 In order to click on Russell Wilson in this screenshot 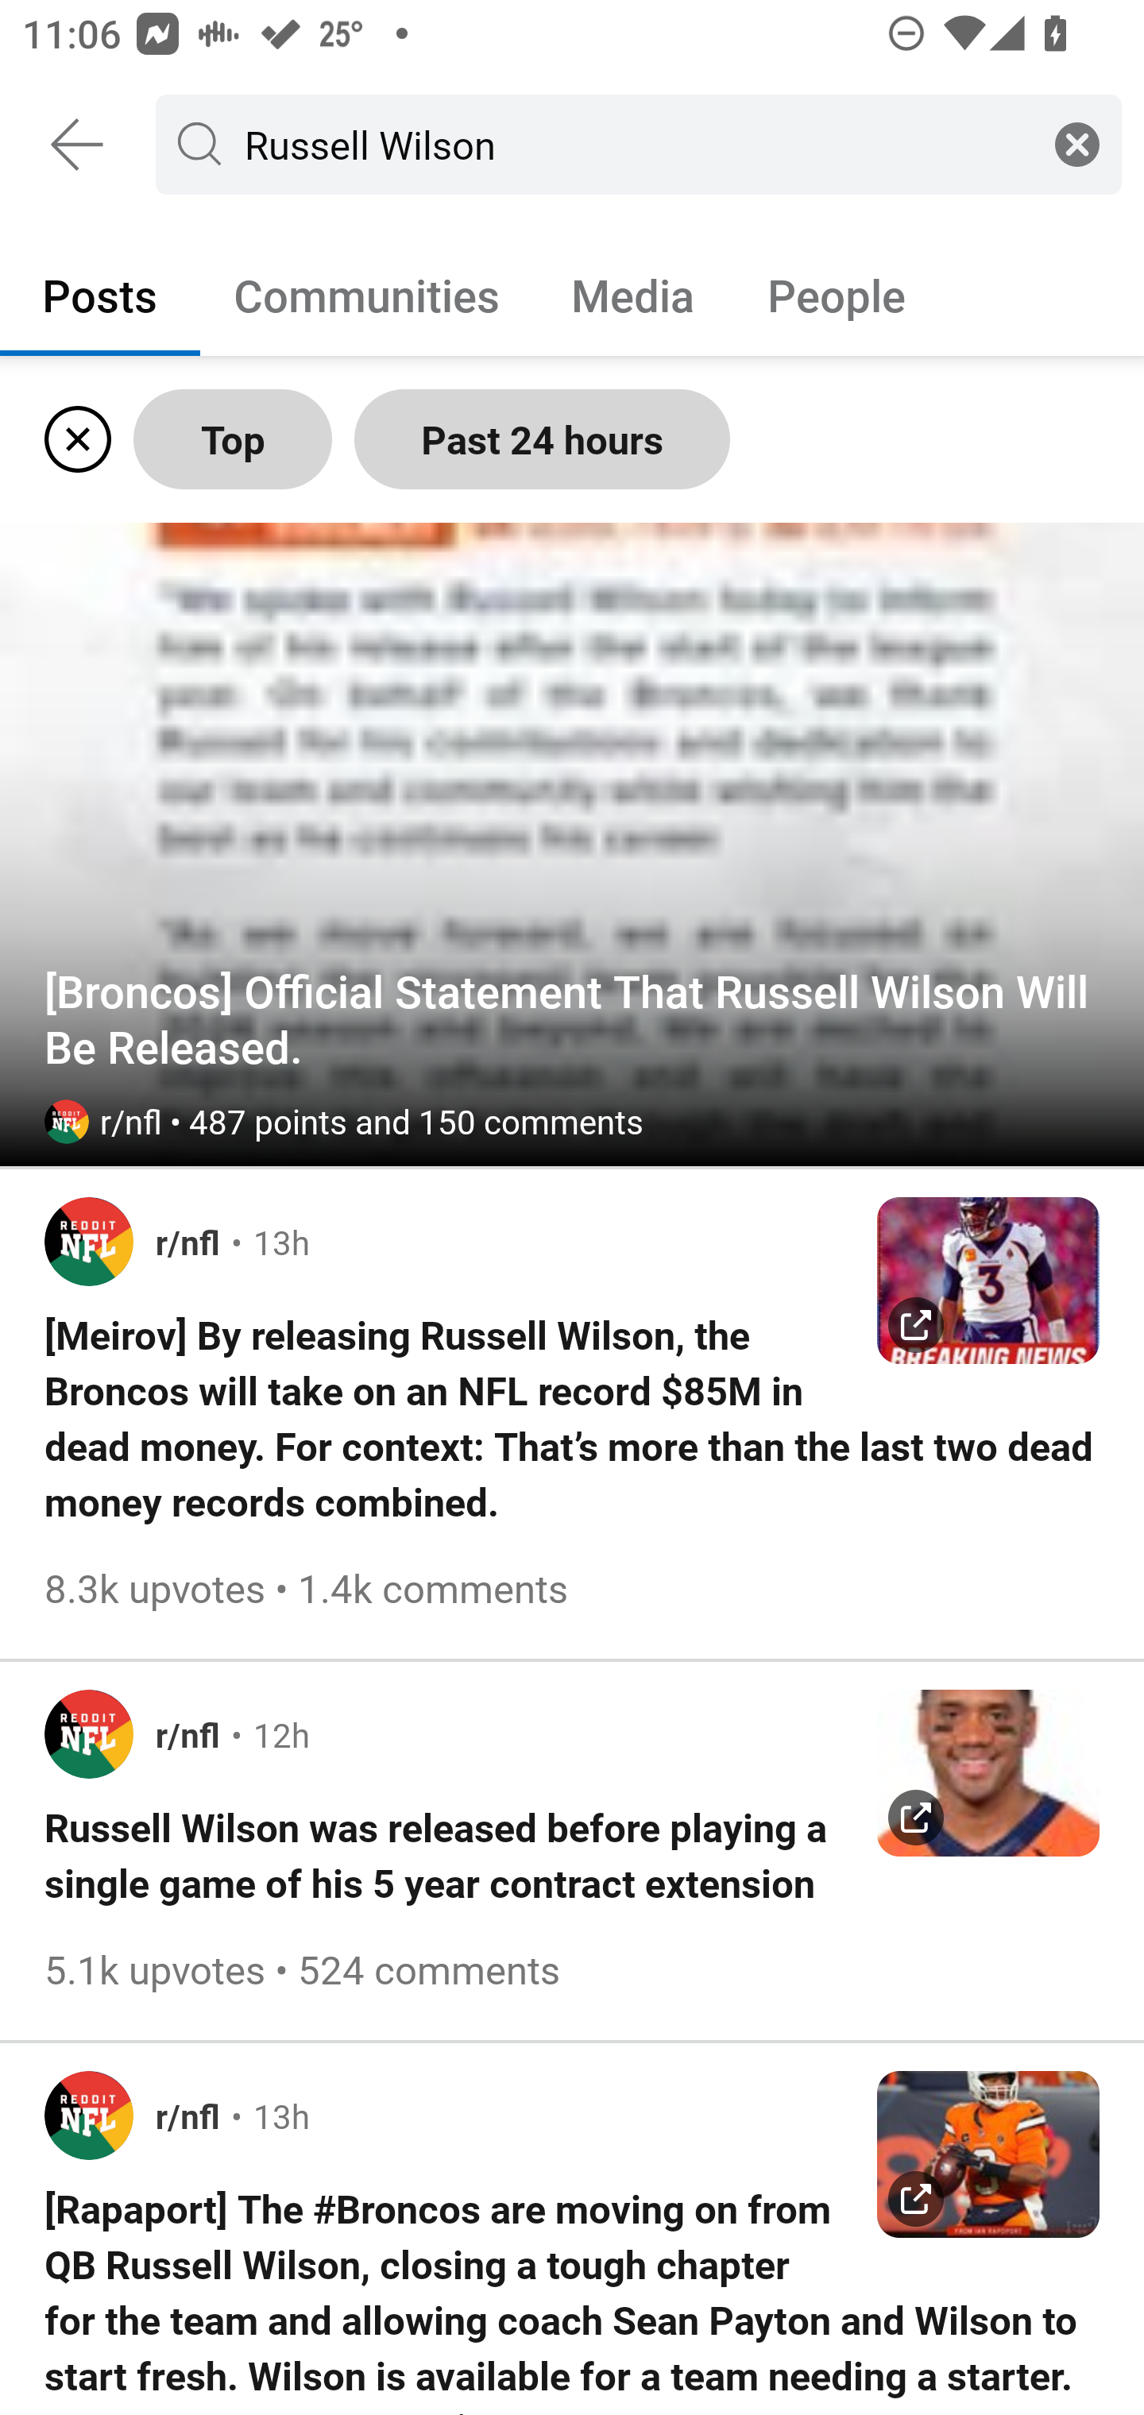, I will do `click(632, 143)`.